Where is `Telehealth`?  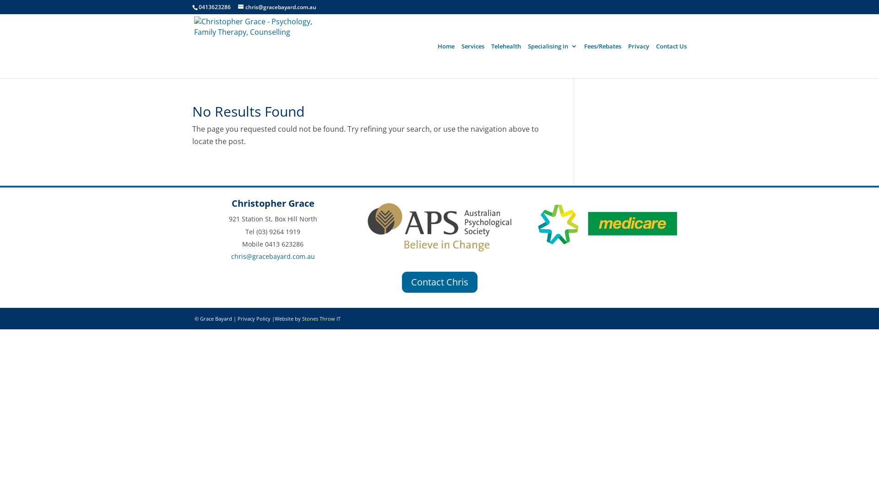 Telehealth is located at coordinates (506, 60).